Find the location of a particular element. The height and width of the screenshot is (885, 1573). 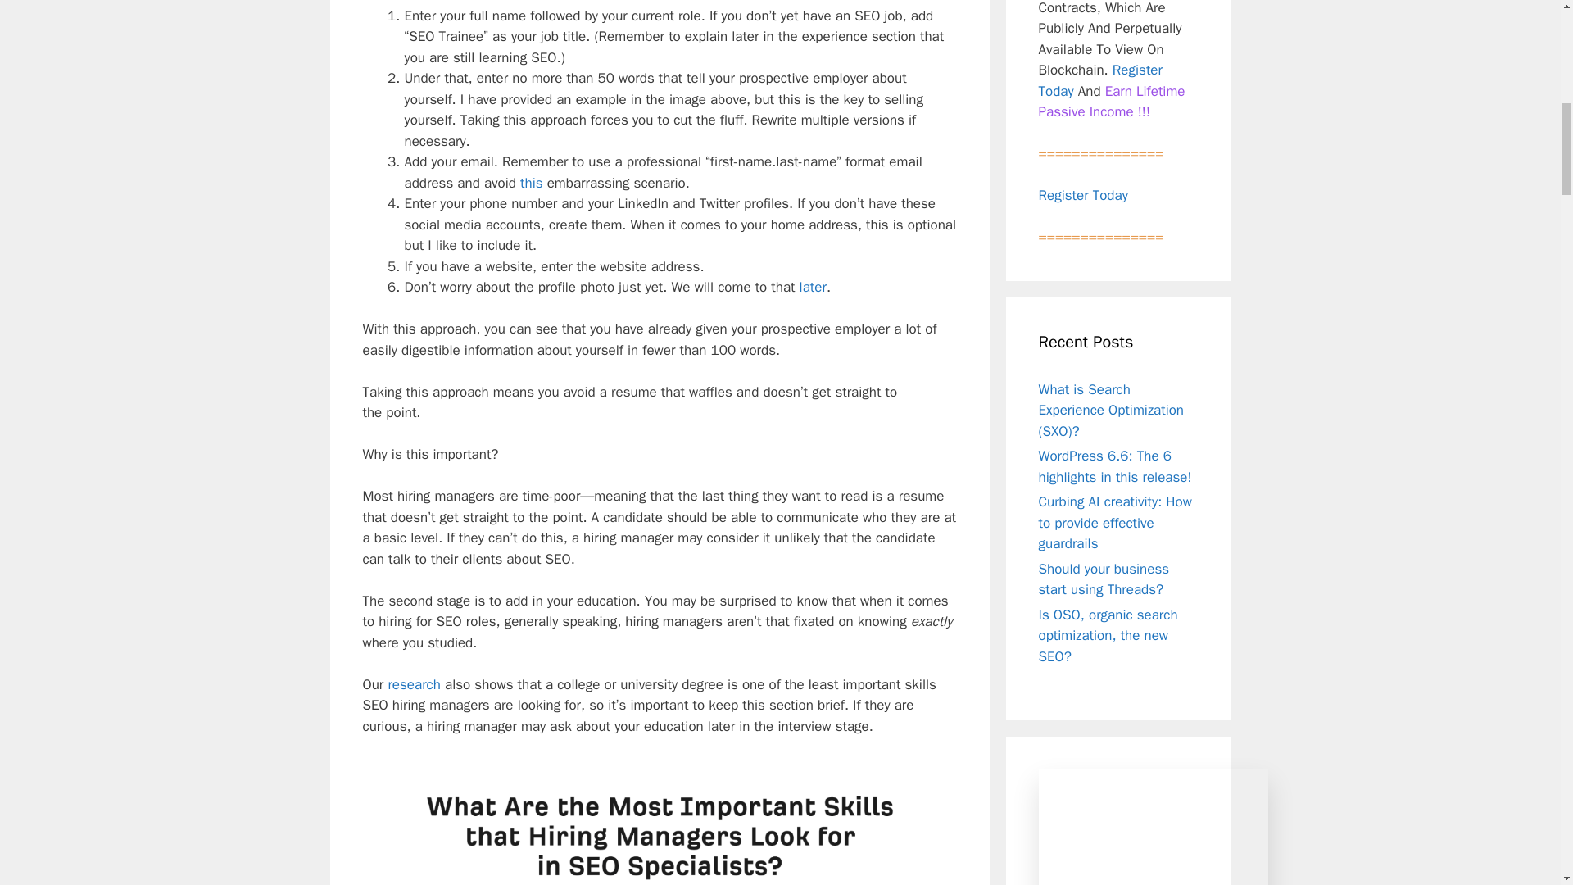

later is located at coordinates (813, 287).